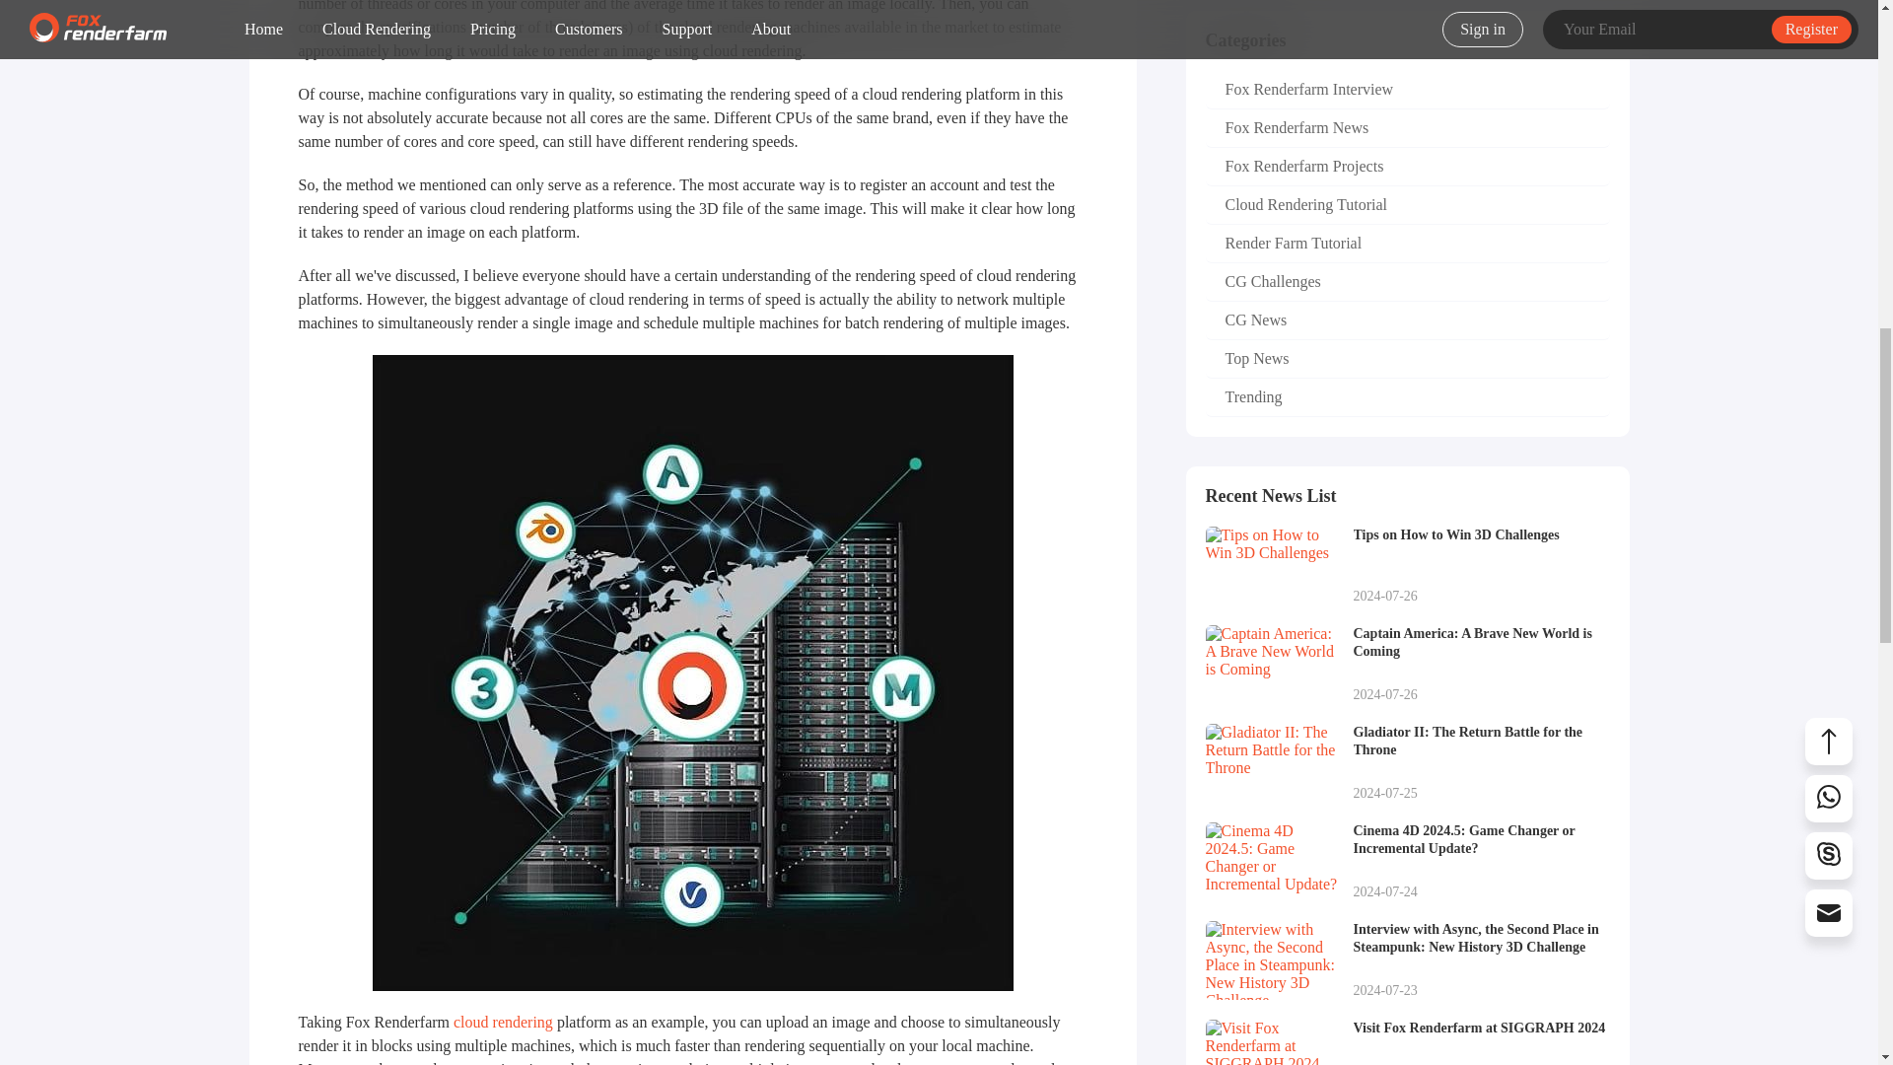 Image resolution: width=1893 pixels, height=1065 pixels. I want to click on CG Challenges, so click(1406, 566).